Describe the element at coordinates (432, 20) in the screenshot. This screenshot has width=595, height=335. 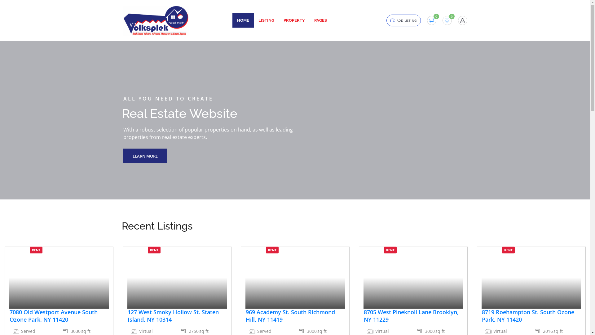
I see `0` at that location.